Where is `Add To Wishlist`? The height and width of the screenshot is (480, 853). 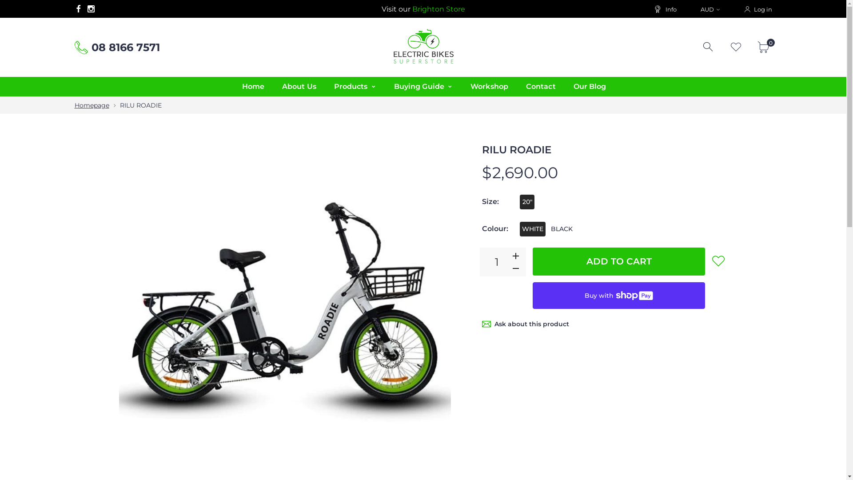 Add To Wishlist is located at coordinates (718, 261).